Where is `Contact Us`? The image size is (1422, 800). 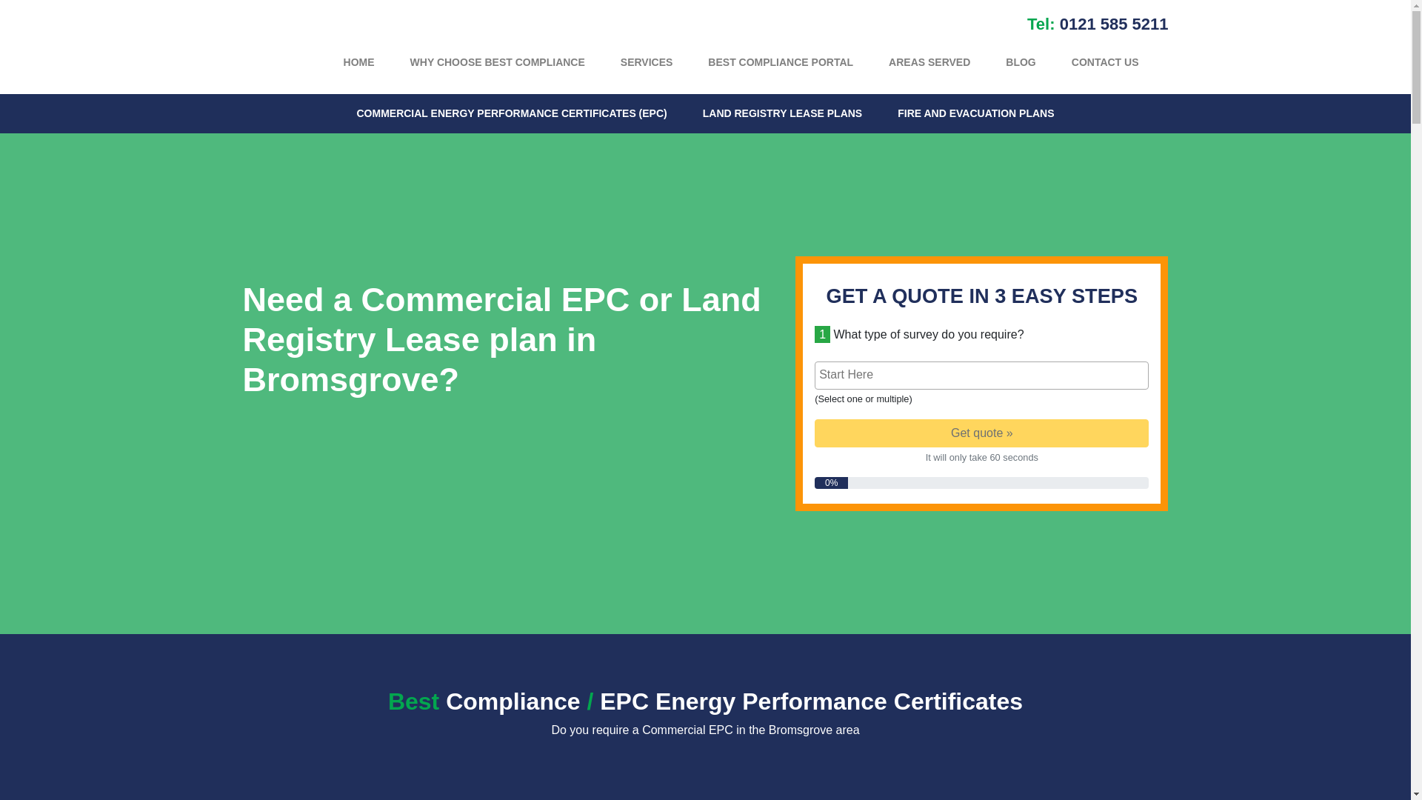
Contact Us is located at coordinates (1105, 62).